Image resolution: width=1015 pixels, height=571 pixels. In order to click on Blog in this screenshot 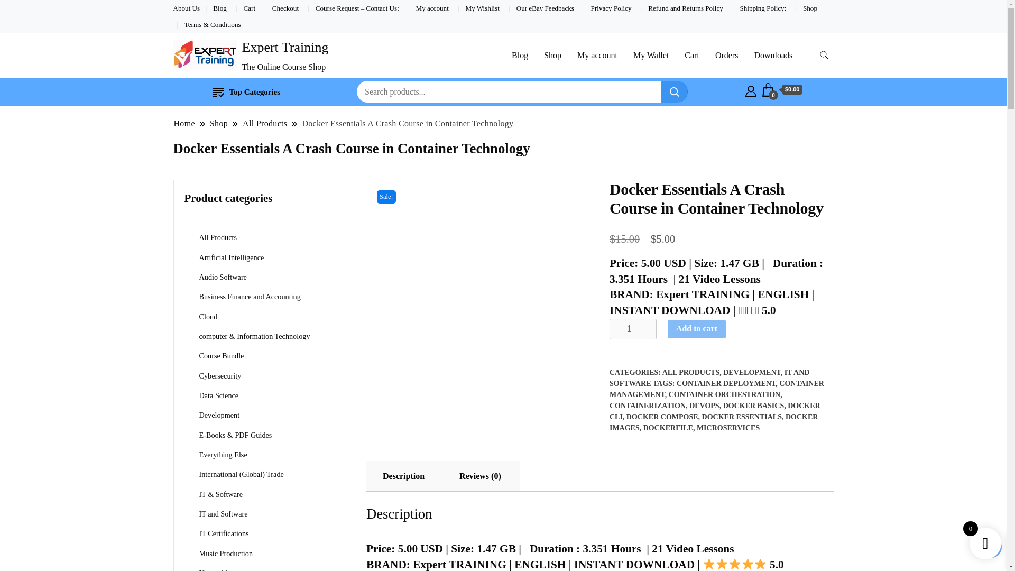, I will do `click(220, 7)`.